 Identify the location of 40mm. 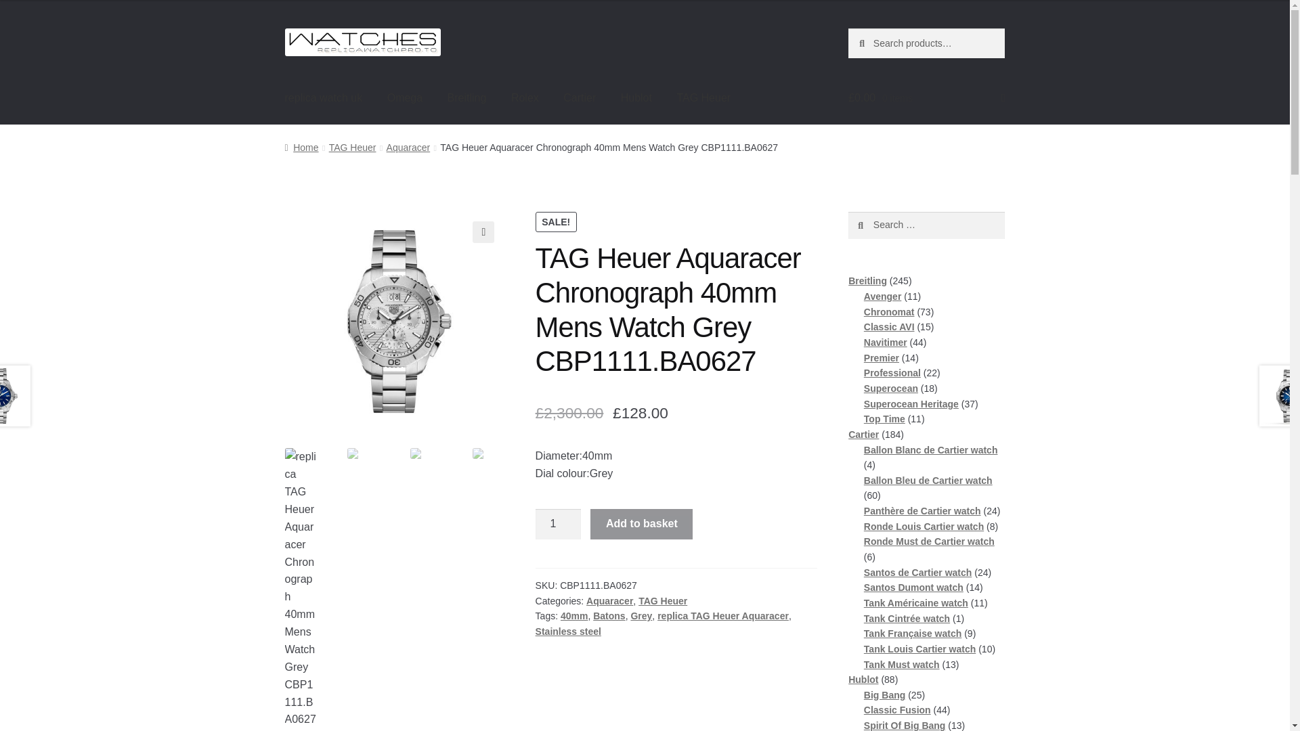
(573, 616).